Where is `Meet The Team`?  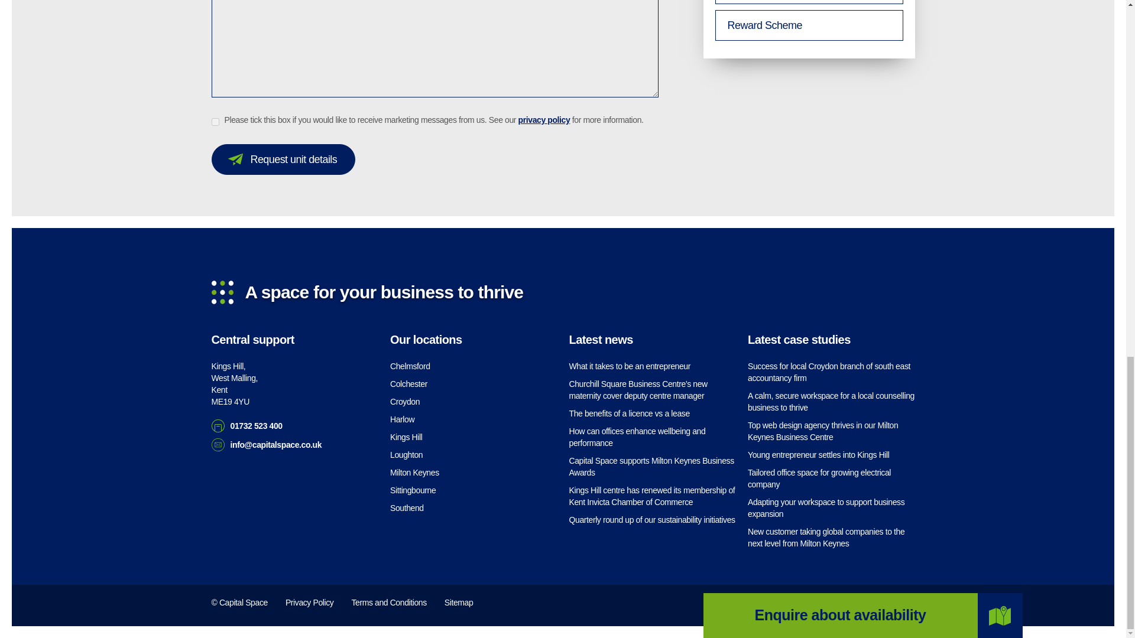
Meet The Team is located at coordinates (809, 2).